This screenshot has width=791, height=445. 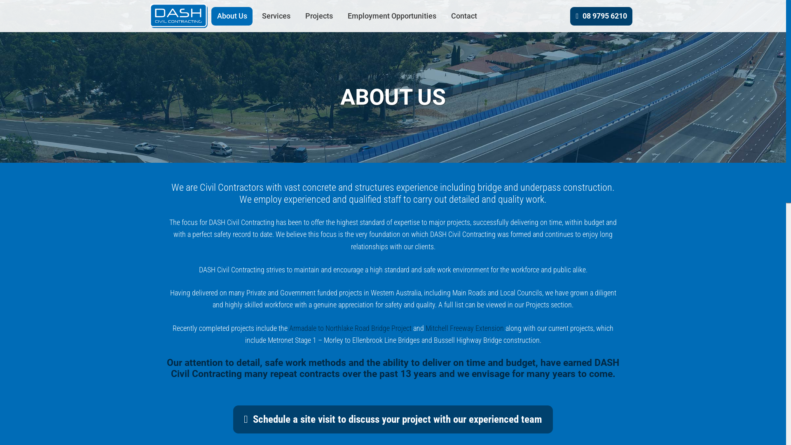 What do you see at coordinates (232, 16) in the screenshot?
I see `About Us` at bounding box center [232, 16].